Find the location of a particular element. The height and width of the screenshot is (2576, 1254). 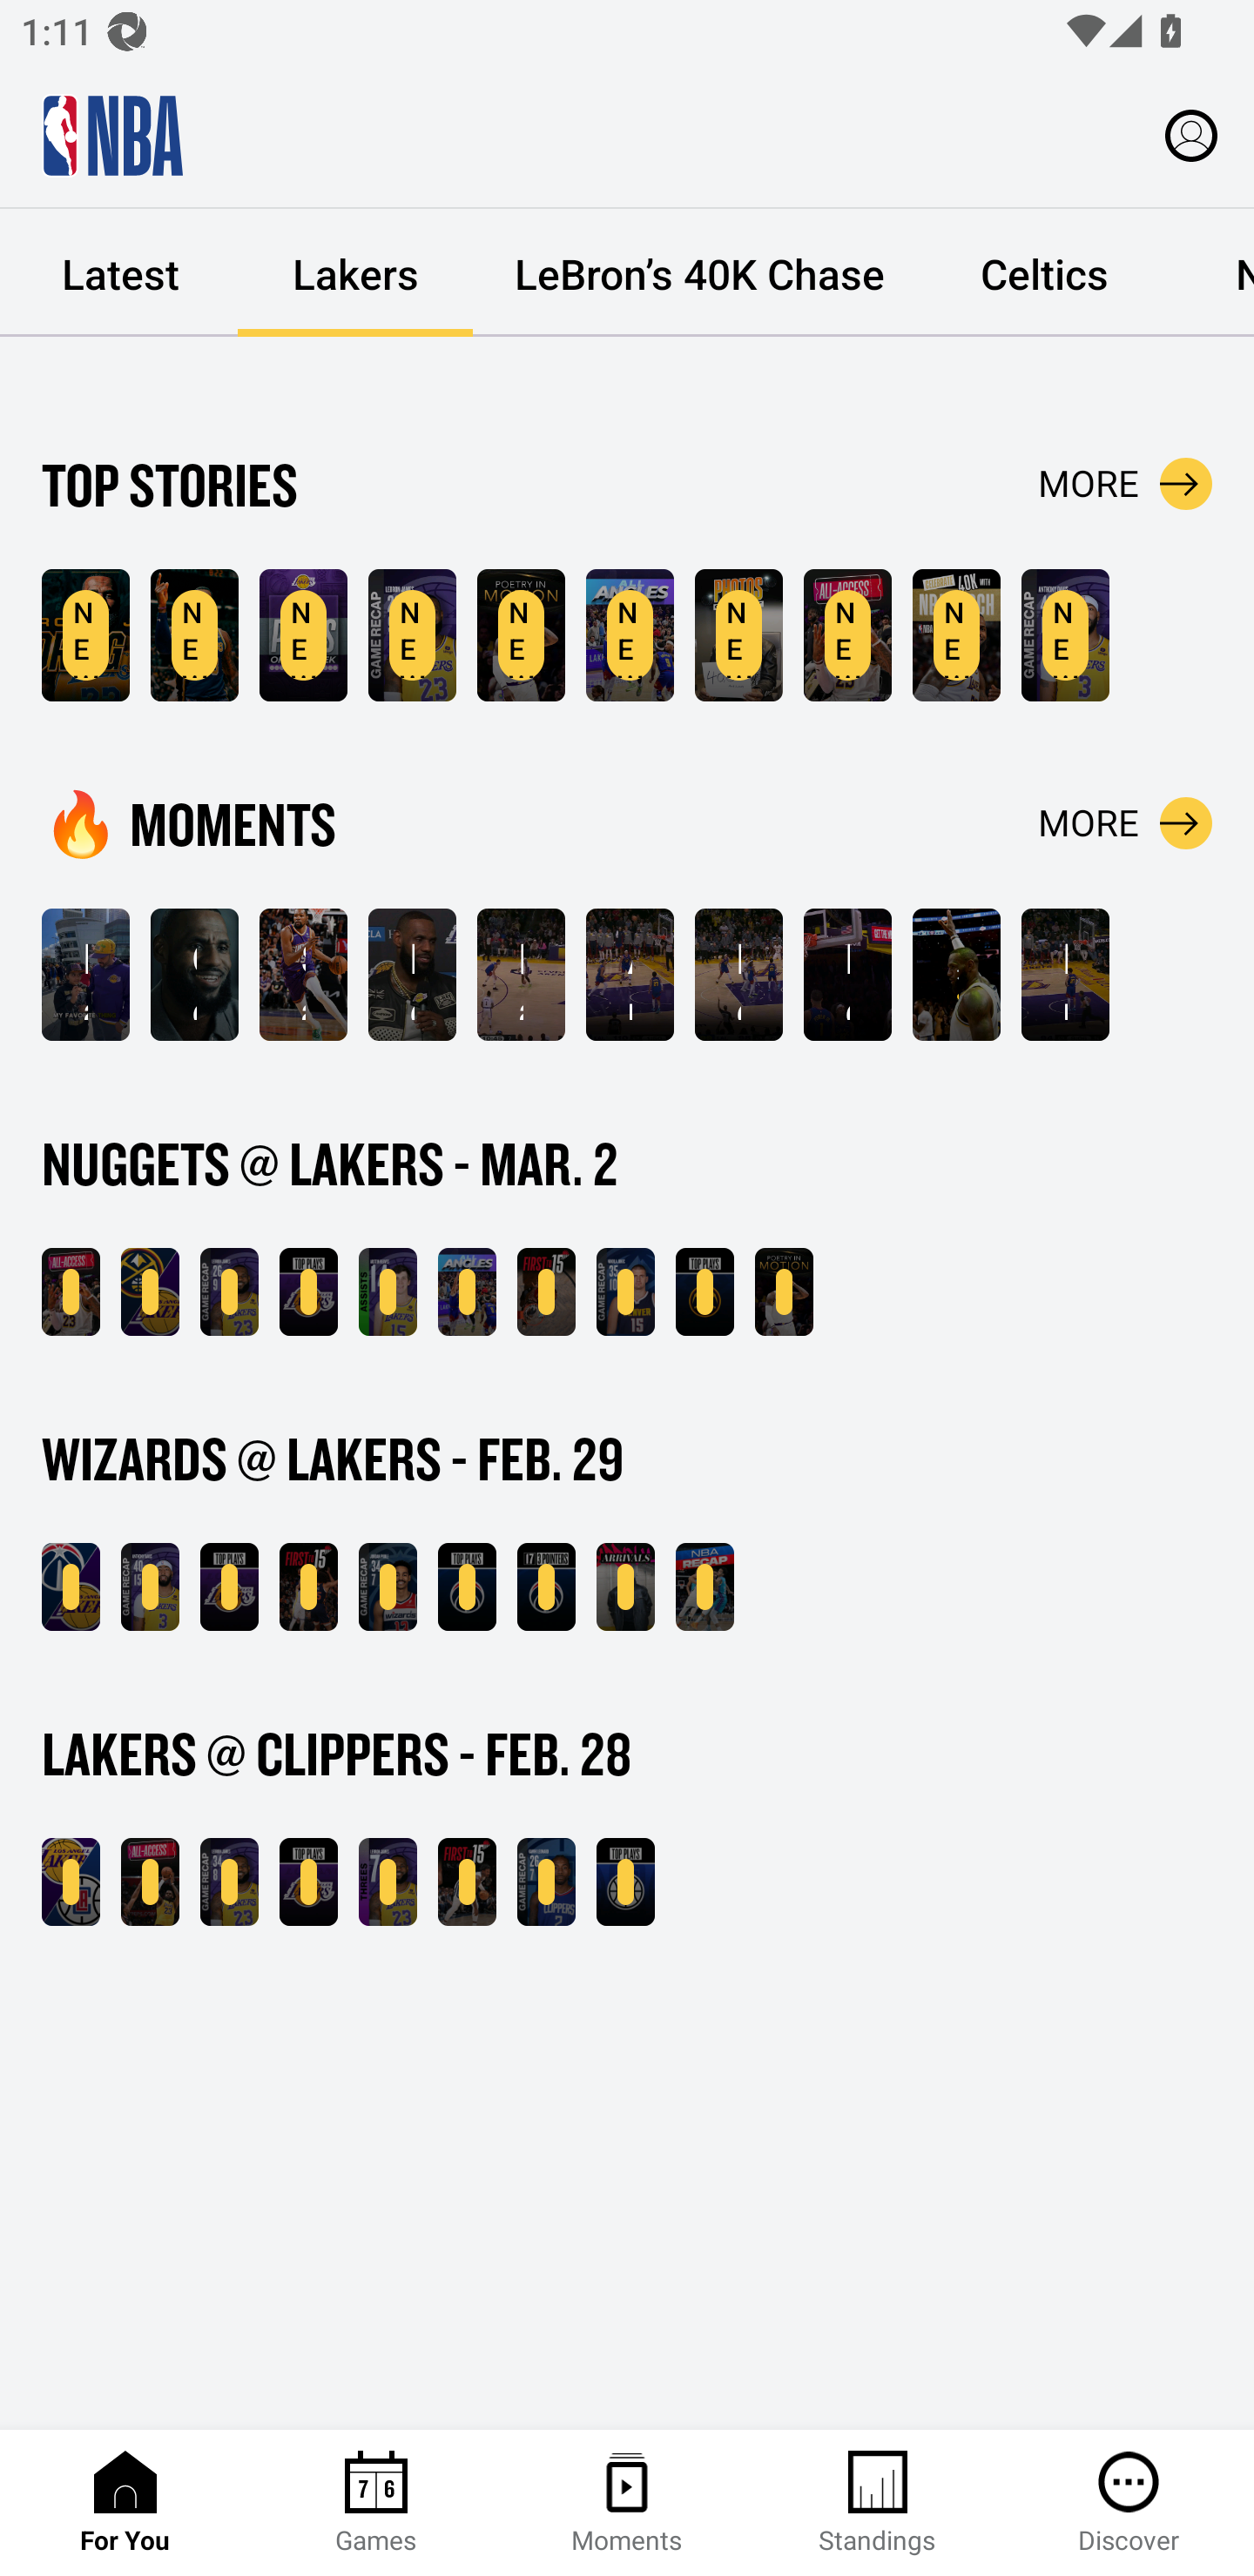

Saturday's Top Plays In 30 Seconds ⏱ is located at coordinates (303, 975).